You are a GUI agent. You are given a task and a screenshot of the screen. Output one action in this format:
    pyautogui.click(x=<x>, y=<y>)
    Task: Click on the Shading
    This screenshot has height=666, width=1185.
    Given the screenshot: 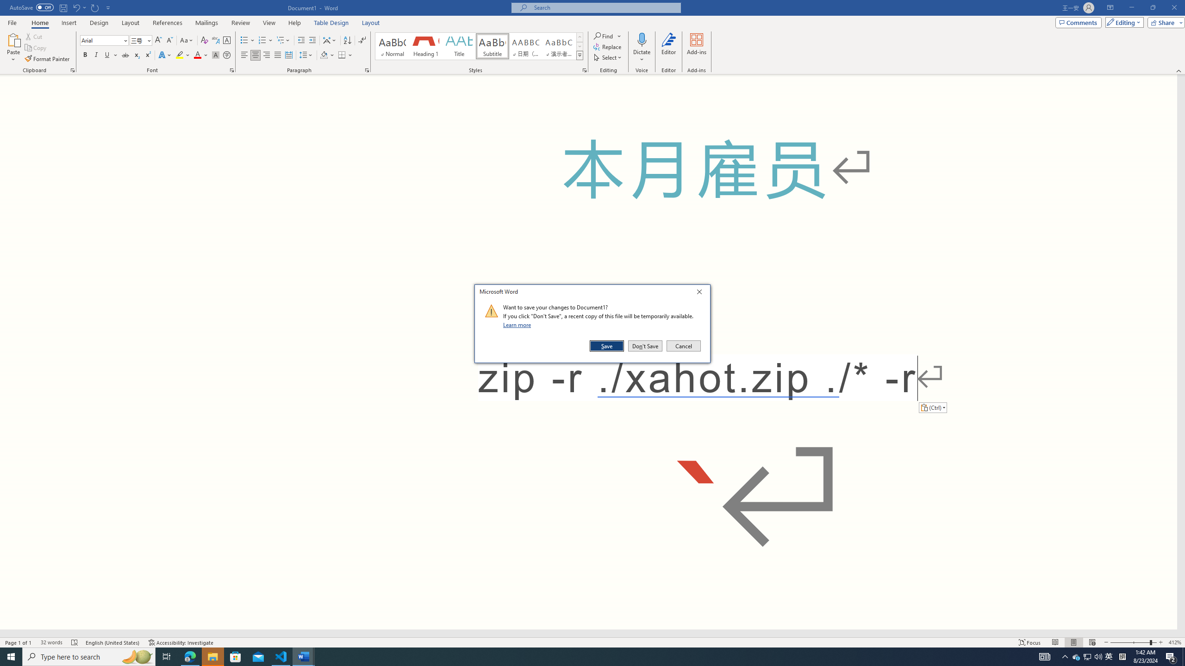 What is the action you would take?
    pyautogui.click(x=328, y=55)
    